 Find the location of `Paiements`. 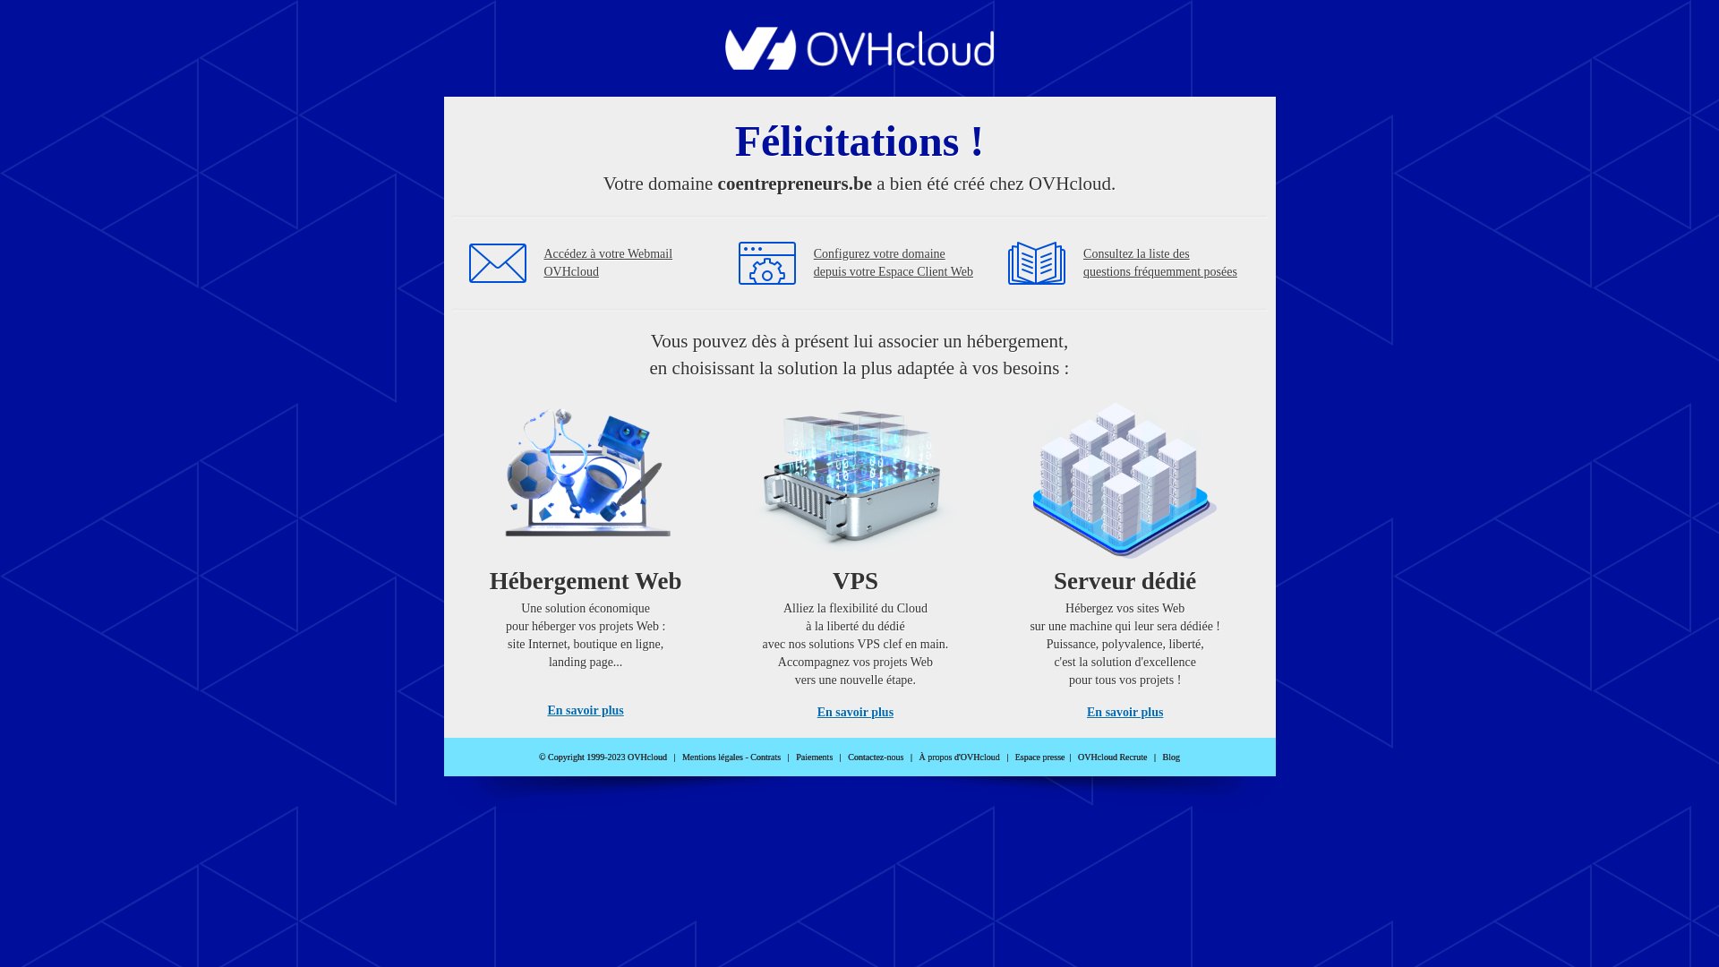

Paiements is located at coordinates (815, 757).